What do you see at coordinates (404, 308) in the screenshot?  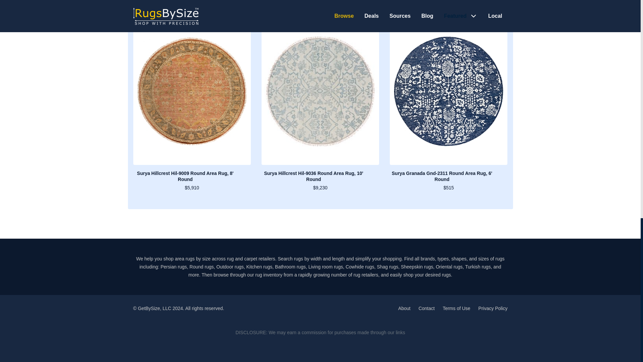 I see `About` at bounding box center [404, 308].